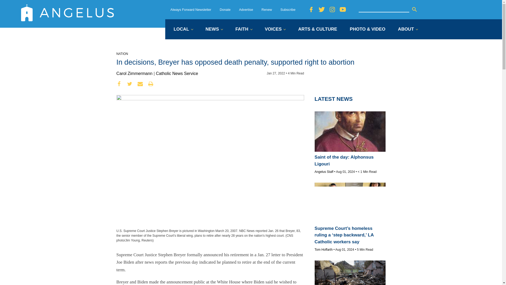 The width and height of the screenshot is (506, 285). I want to click on facebook, so click(119, 84).